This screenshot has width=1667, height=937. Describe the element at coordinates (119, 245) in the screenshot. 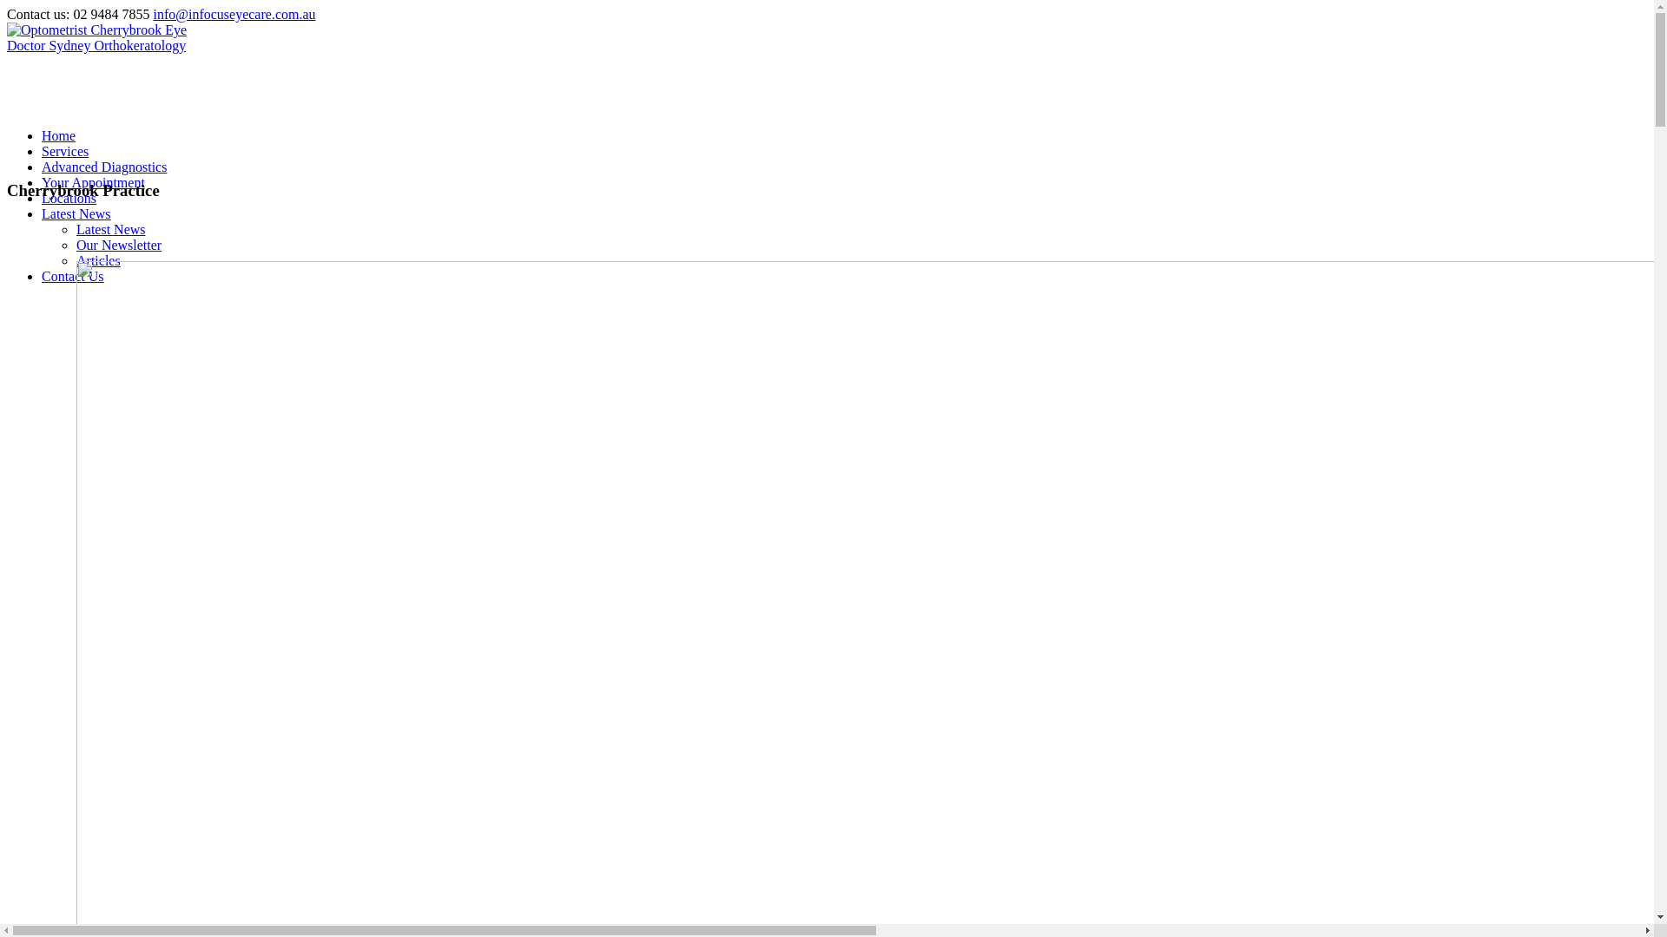

I see `Our Newsletter` at that location.